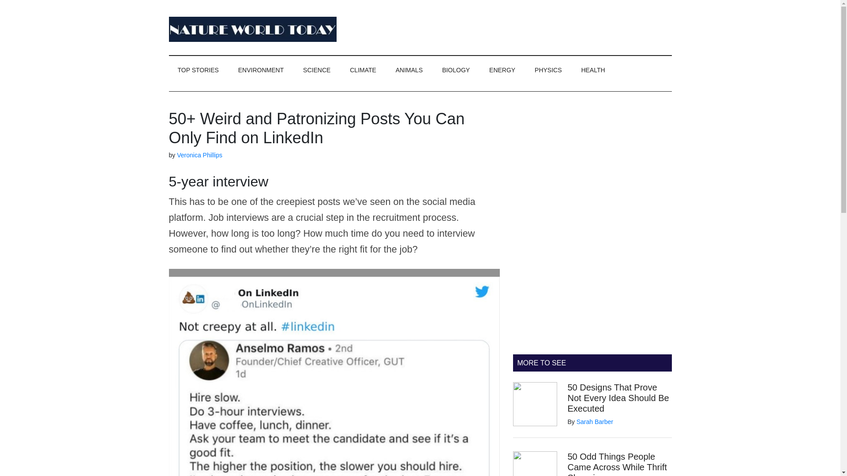 The image size is (847, 476). What do you see at coordinates (363, 70) in the screenshot?
I see `CLIMATE` at bounding box center [363, 70].